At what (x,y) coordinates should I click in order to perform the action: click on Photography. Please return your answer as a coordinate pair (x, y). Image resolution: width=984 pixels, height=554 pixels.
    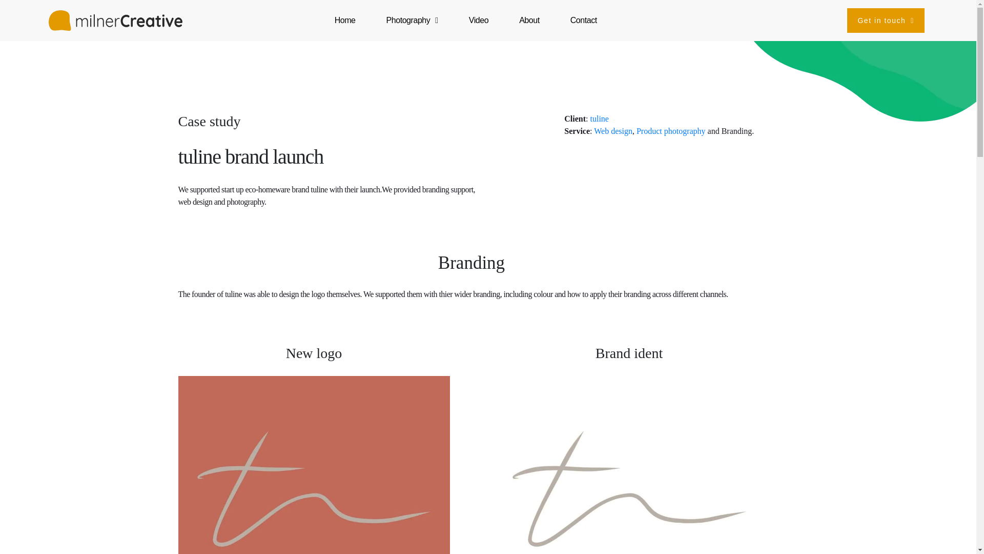
    Looking at the image, I should click on (412, 21).